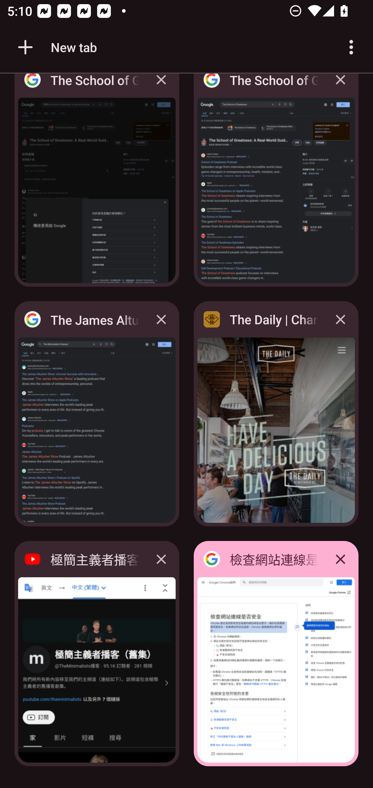  Describe the element at coordinates (161, 319) in the screenshot. I see `Close The James Altucher Show - Google 搜尋 tab` at that location.